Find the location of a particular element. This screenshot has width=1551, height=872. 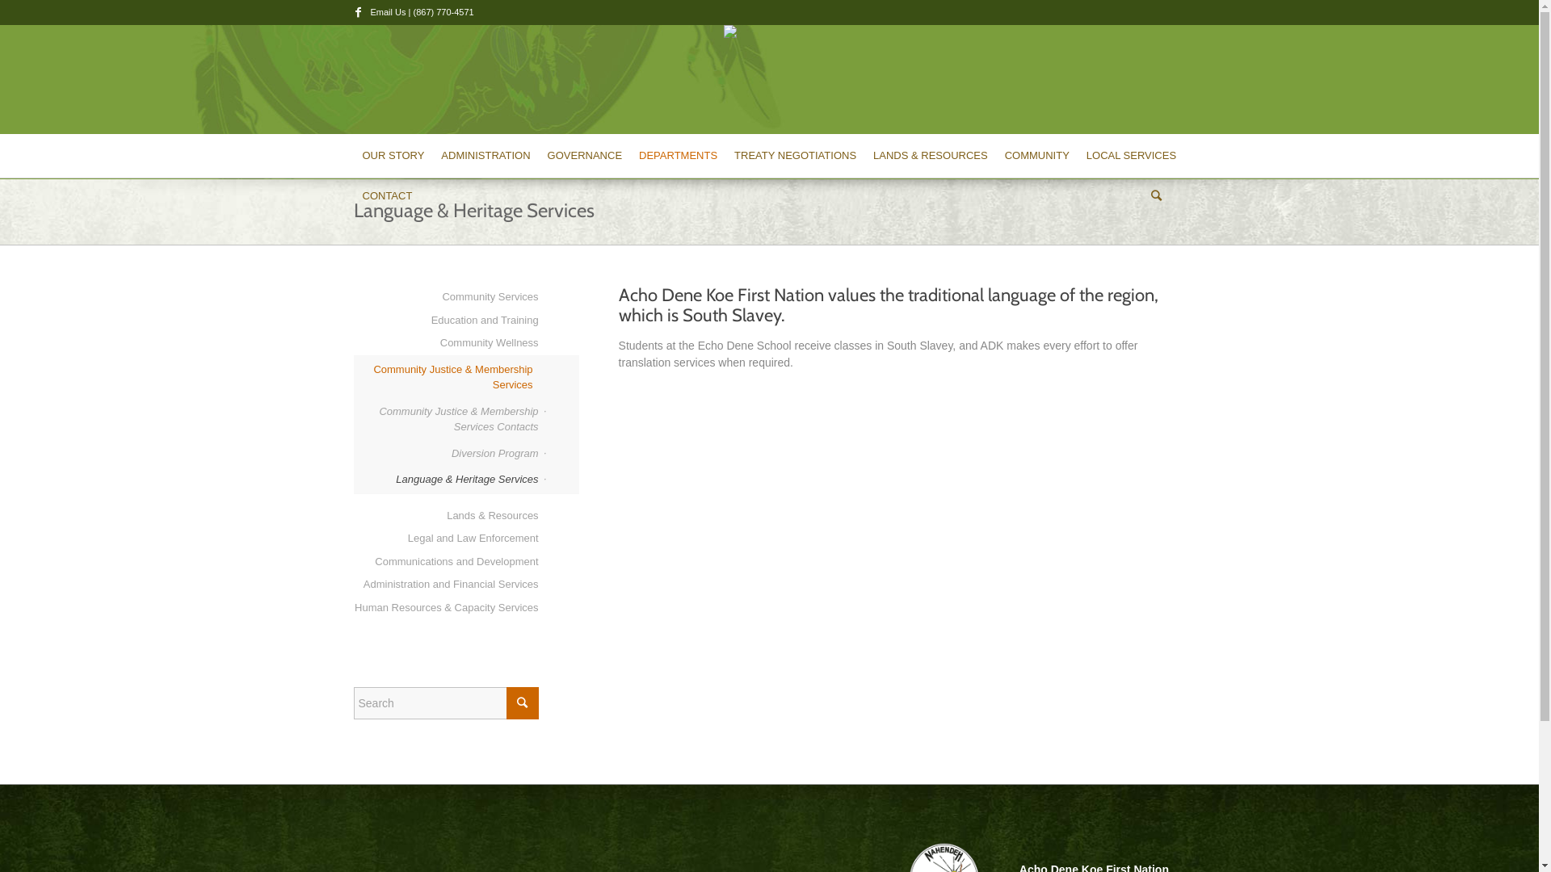

Facebook is located at coordinates (358, 12).